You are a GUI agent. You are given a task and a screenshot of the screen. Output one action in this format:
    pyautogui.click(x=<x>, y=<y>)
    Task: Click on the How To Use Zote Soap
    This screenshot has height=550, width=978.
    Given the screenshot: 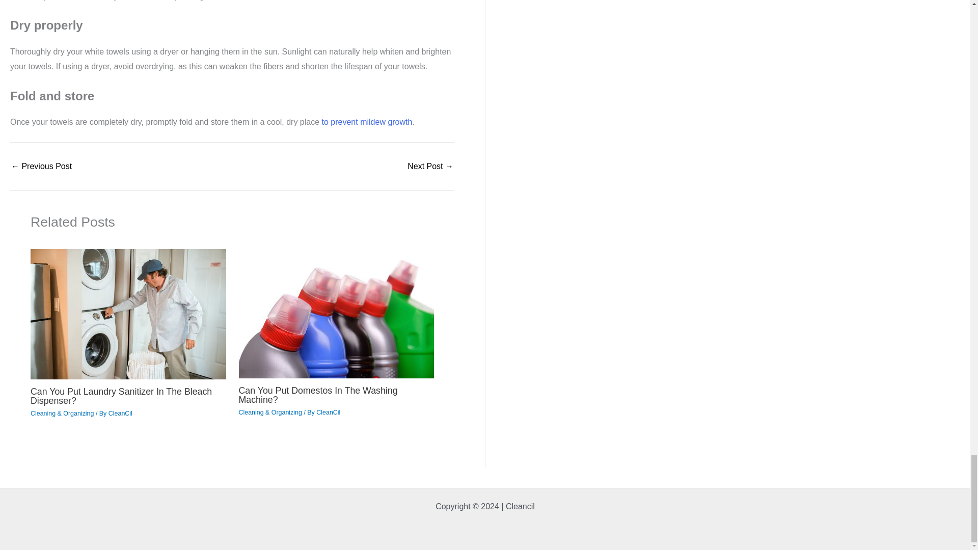 What is the action you would take?
    pyautogui.click(x=430, y=166)
    